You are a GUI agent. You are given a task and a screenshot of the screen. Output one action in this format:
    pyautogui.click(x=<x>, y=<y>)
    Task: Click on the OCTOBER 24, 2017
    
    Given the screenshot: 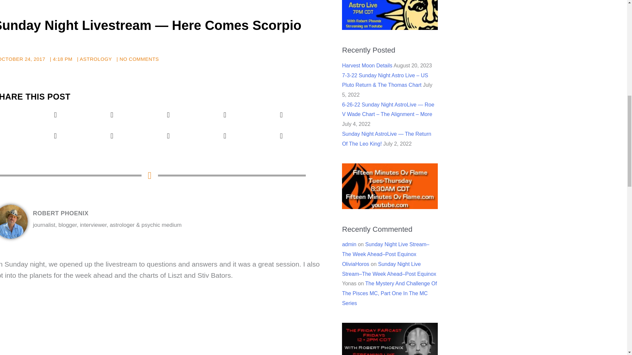 What is the action you would take?
    pyautogui.click(x=23, y=59)
    